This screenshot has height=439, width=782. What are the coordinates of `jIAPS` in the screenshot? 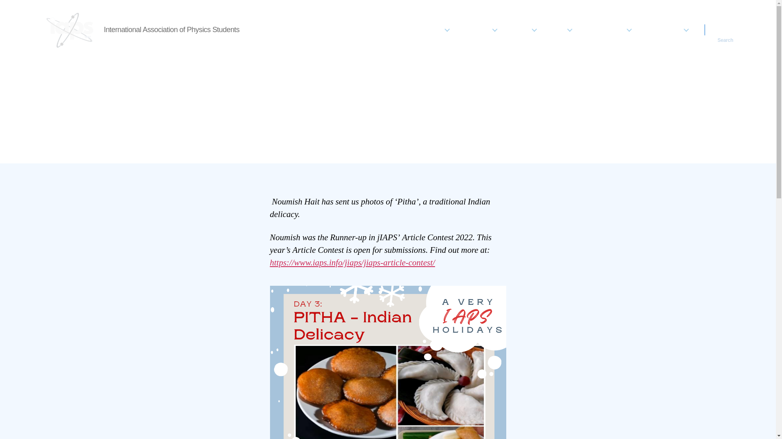 It's located at (560, 29).